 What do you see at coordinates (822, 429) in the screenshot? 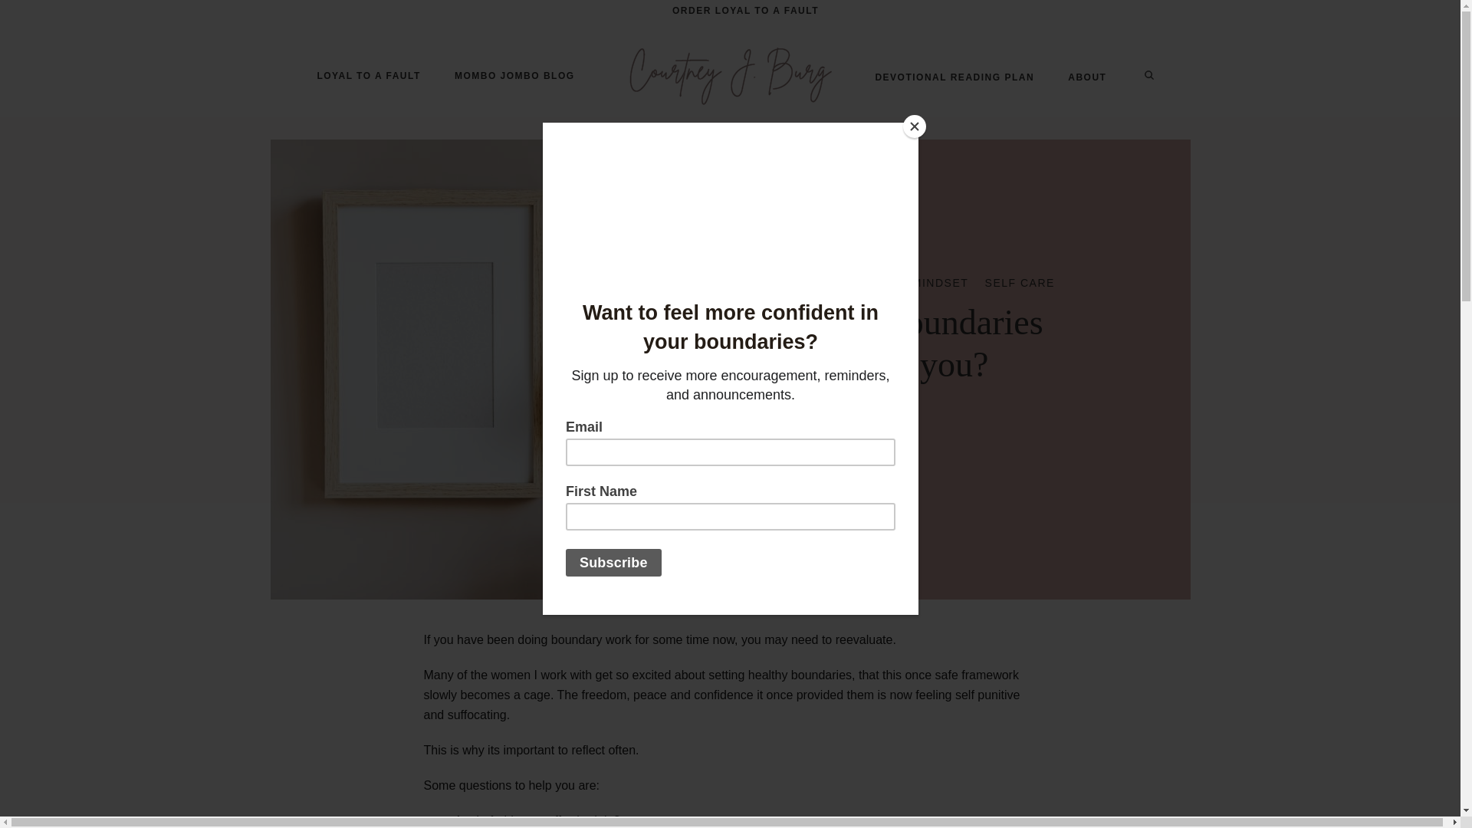
I see `COURTNEY J. BURG` at bounding box center [822, 429].